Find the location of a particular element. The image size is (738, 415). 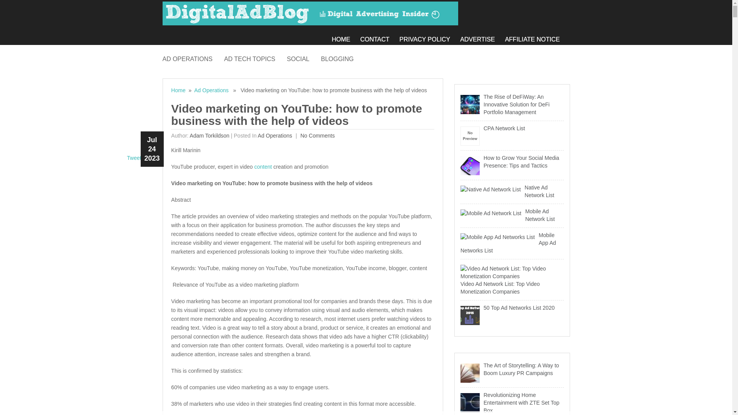

AFFILIATE NOTICE is located at coordinates (537, 37).